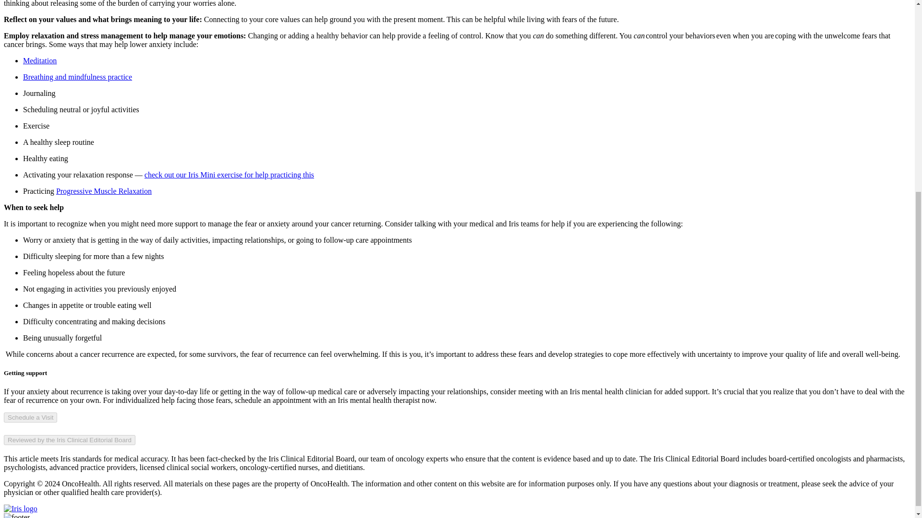 This screenshot has width=922, height=518. I want to click on check out our Iris Mini exercise for help practicing this, so click(230, 175).